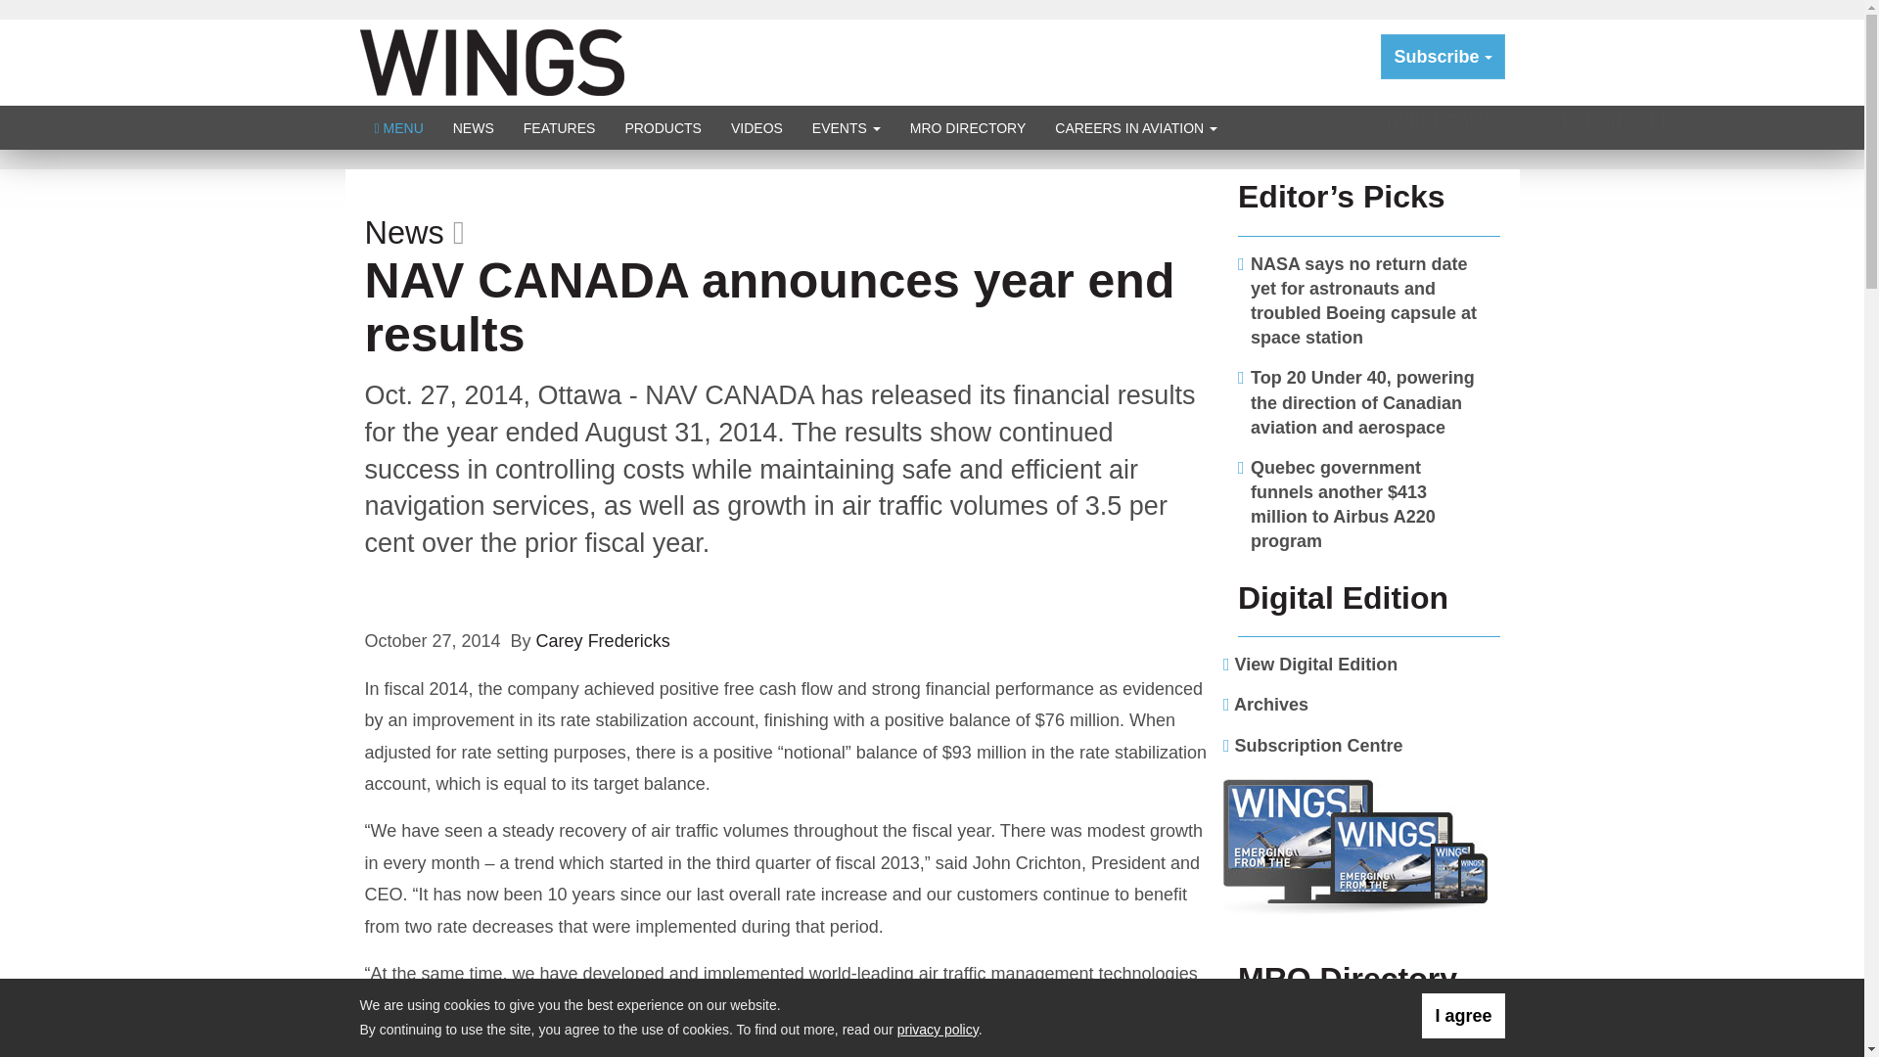  Describe the element at coordinates (474, 127) in the screenshot. I see `NEWS` at that location.